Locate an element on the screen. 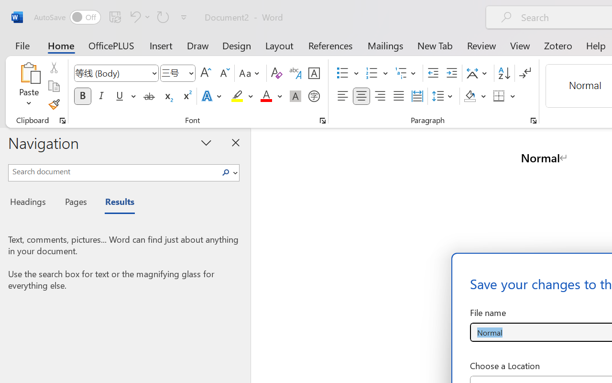 Image resolution: width=612 pixels, height=383 pixels. Layout is located at coordinates (279, 45).